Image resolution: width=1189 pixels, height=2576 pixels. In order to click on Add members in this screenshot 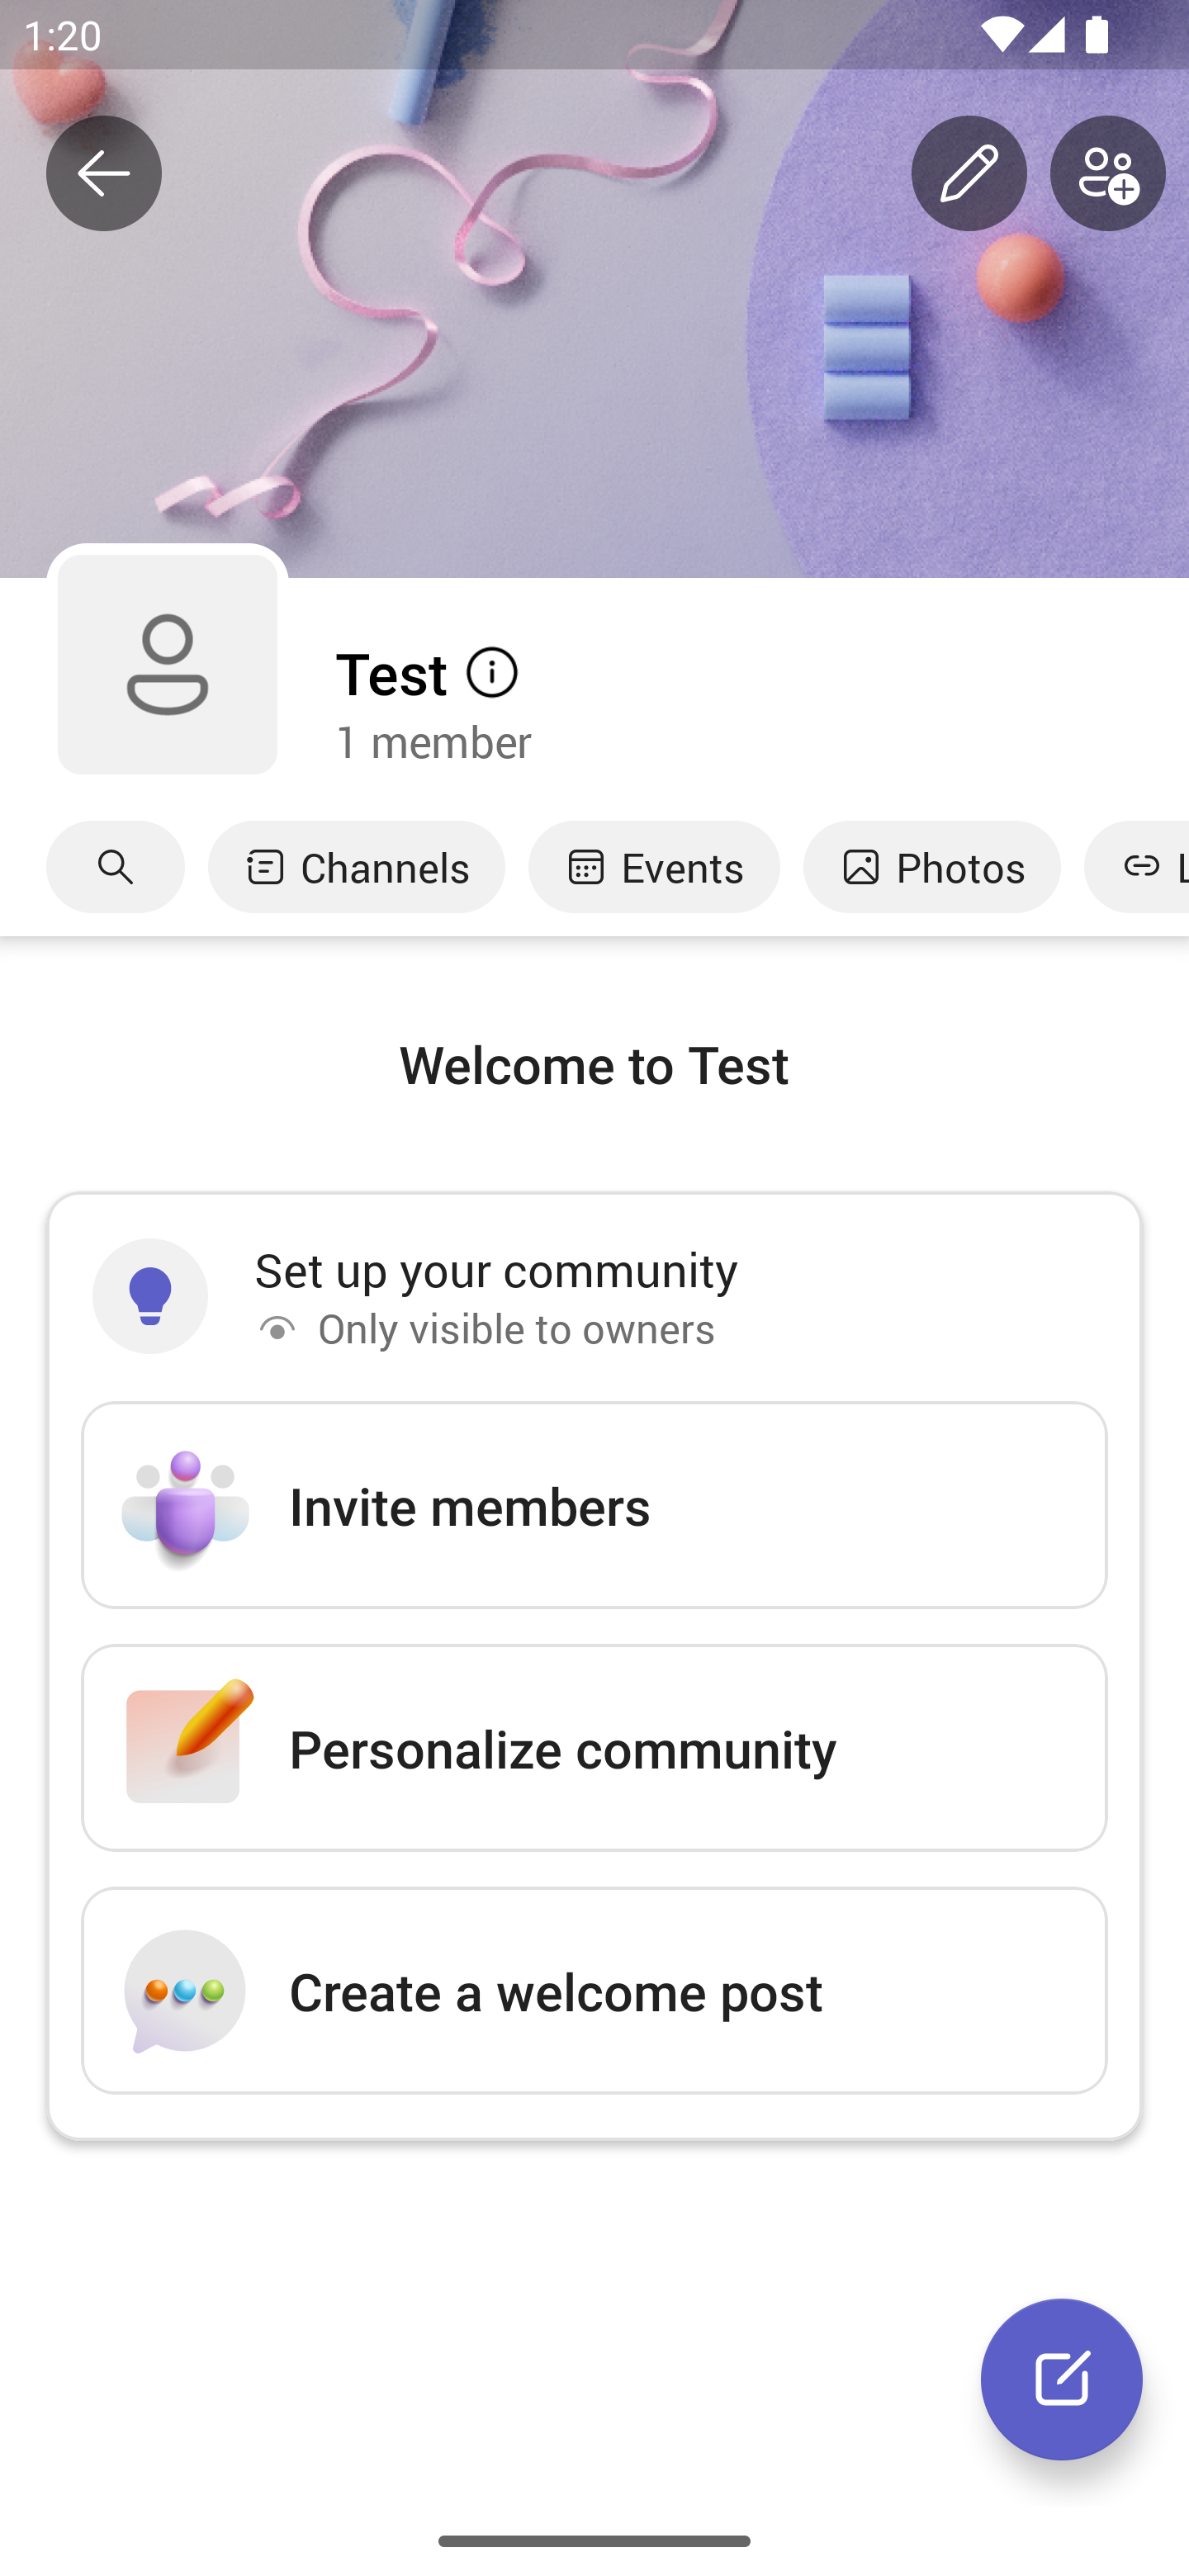, I will do `click(1108, 173)`.